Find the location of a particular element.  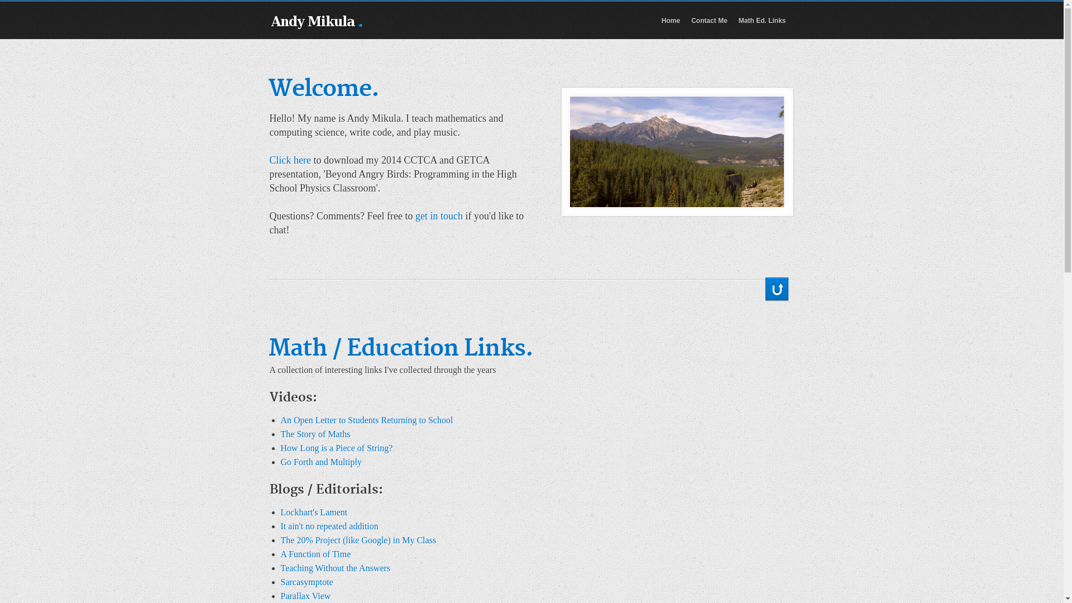

Go Forth and Multiply is located at coordinates (320, 462).